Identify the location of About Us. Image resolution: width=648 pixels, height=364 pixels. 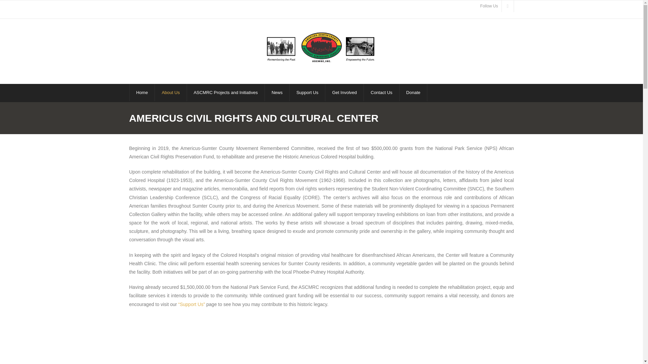
(170, 92).